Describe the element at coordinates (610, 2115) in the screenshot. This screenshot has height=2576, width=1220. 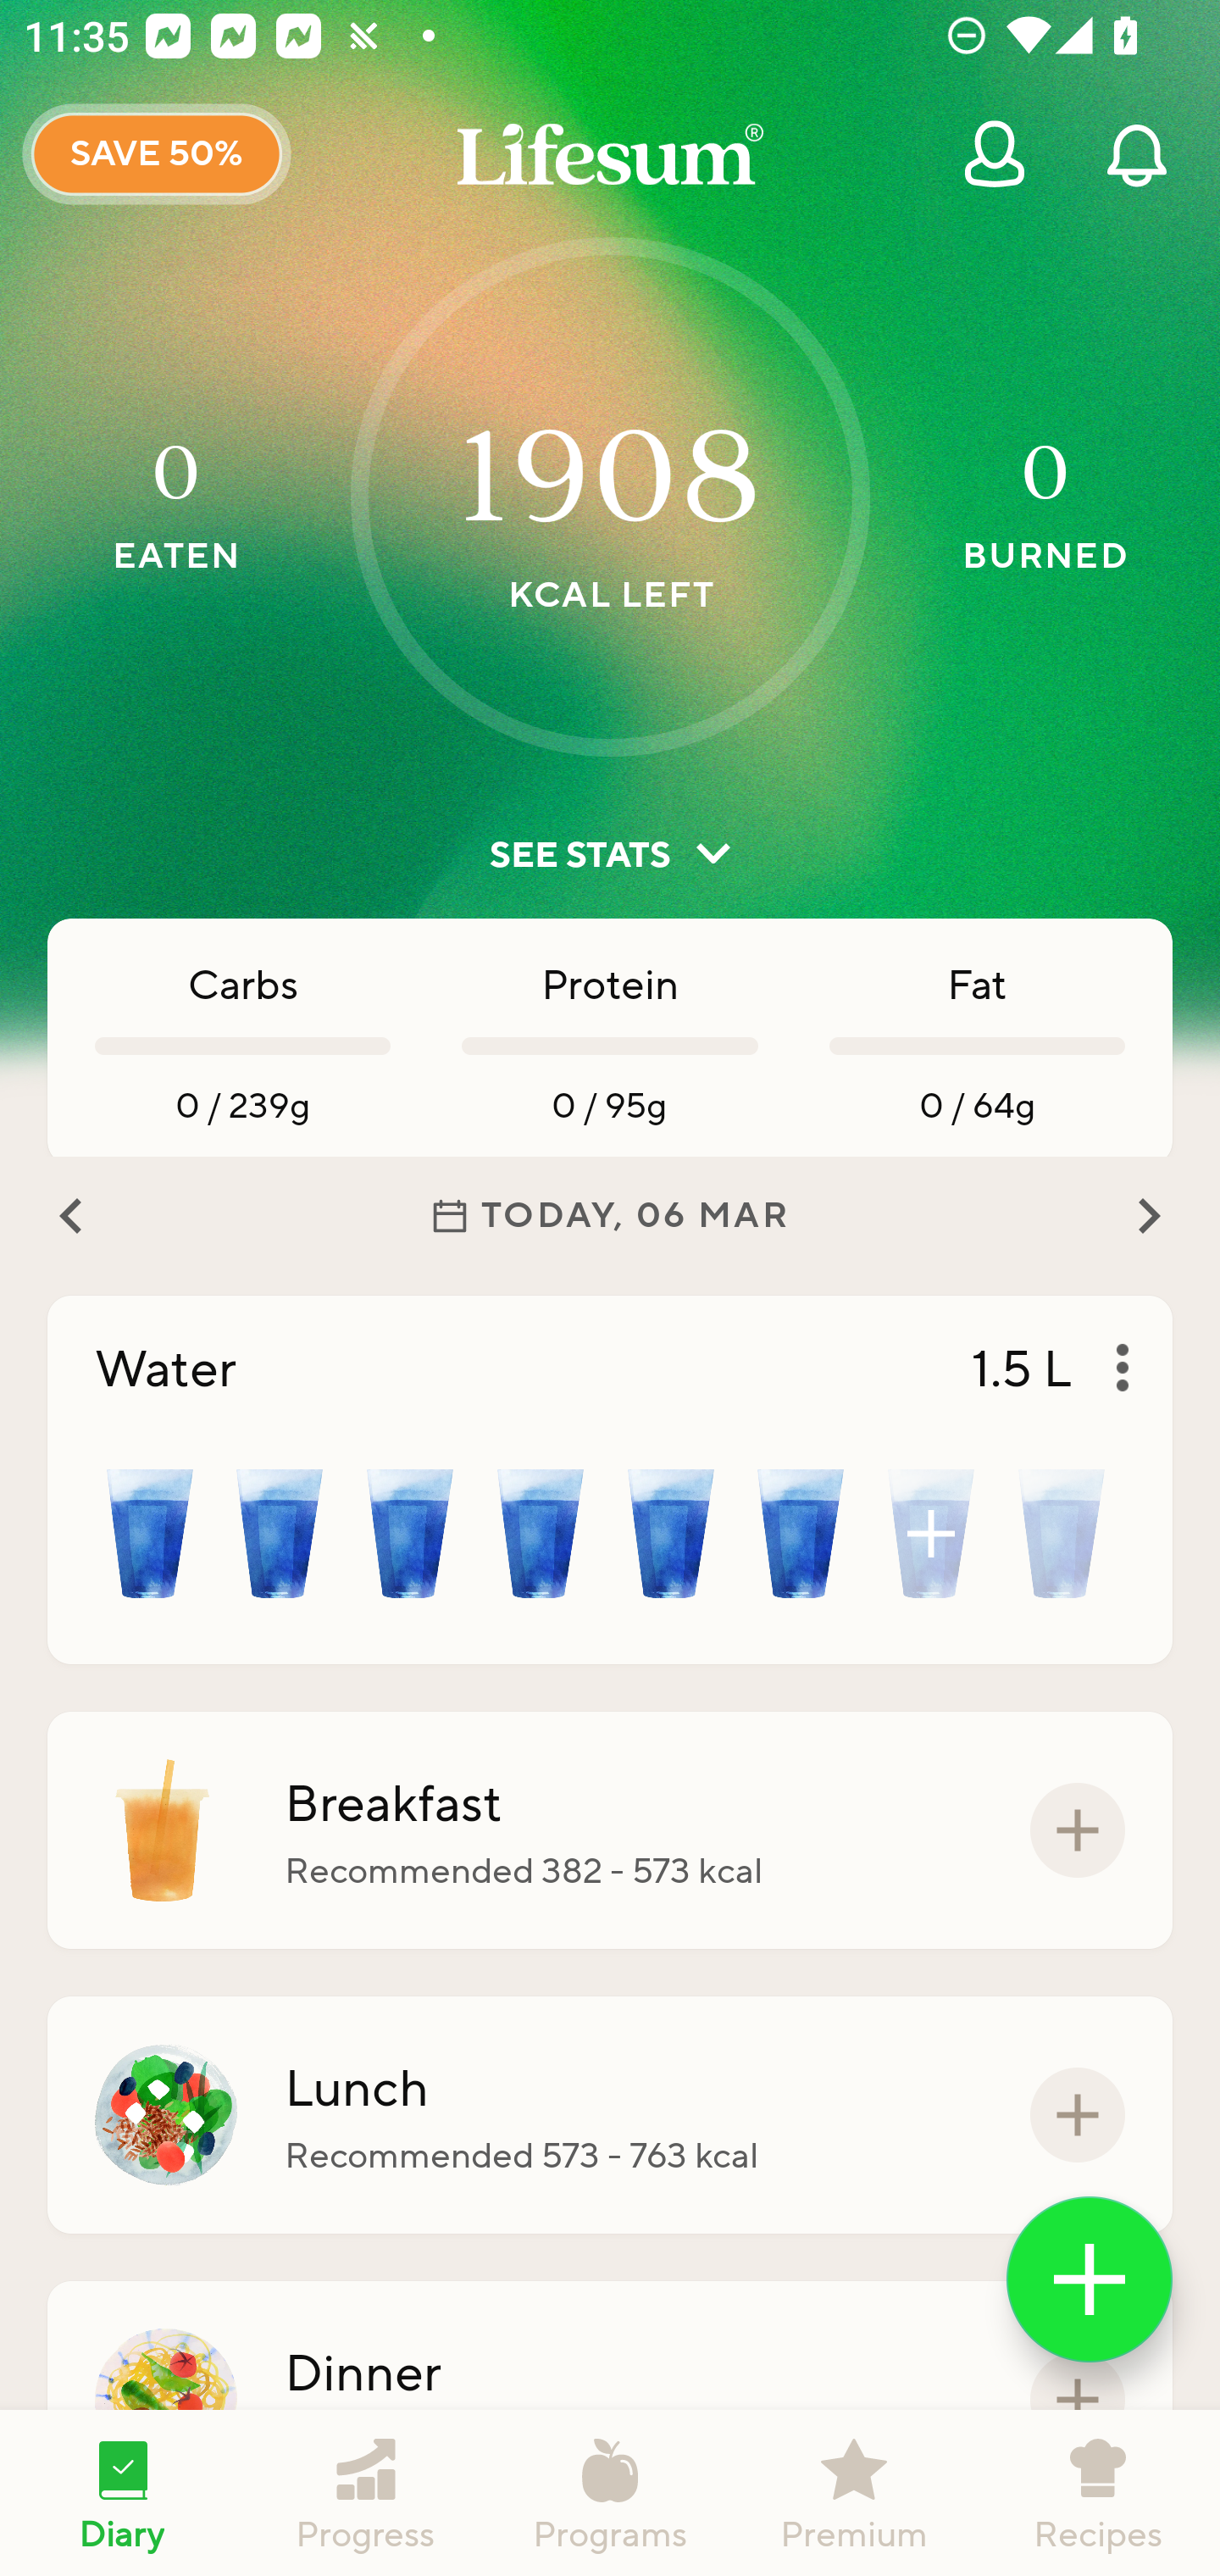
I see `Lunch Recommended 573 - 763 kcal` at that location.